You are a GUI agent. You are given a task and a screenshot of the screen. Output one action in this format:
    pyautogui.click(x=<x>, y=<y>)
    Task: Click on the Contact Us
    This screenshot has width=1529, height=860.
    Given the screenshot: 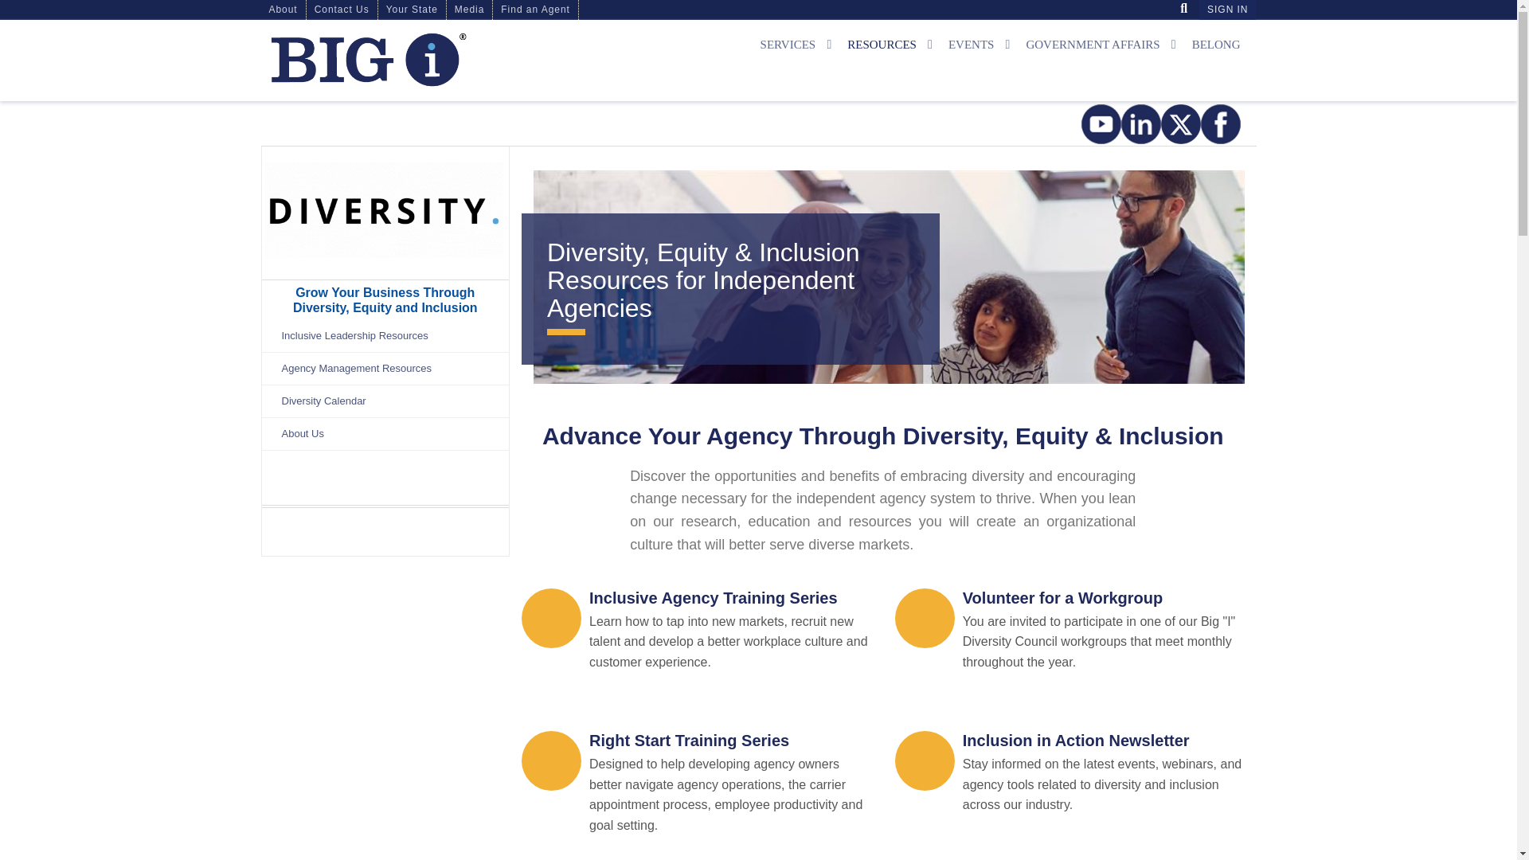 What is the action you would take?
    pyautogui.click(x=342, y=10)
    